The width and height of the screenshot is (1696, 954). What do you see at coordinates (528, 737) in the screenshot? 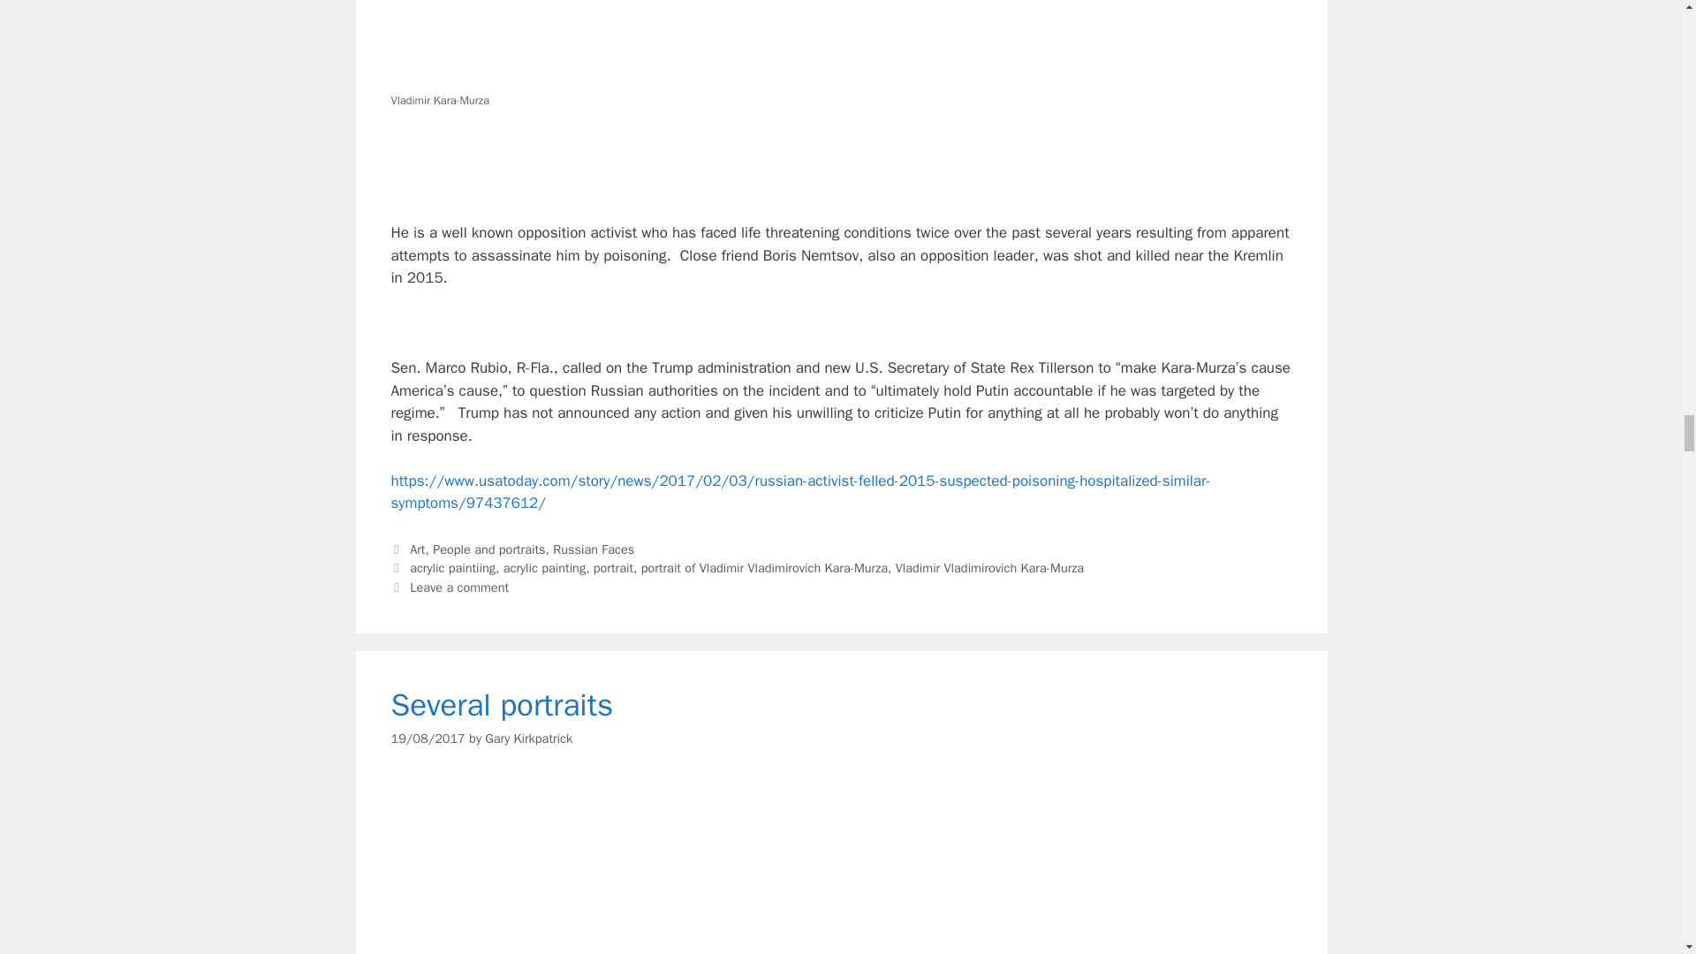
I see `View all posts by Gary Kirkpatrick` at bounding box center [528, 737].